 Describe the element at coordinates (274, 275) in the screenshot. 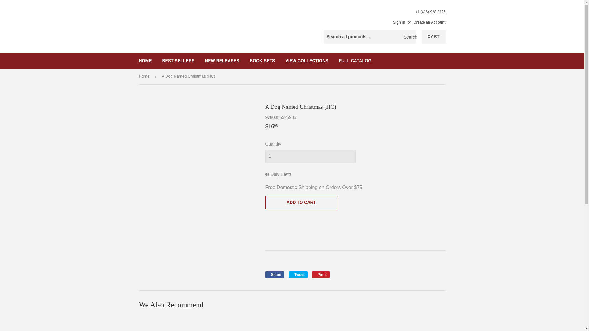

I see `FULL CATALOG` at that location.